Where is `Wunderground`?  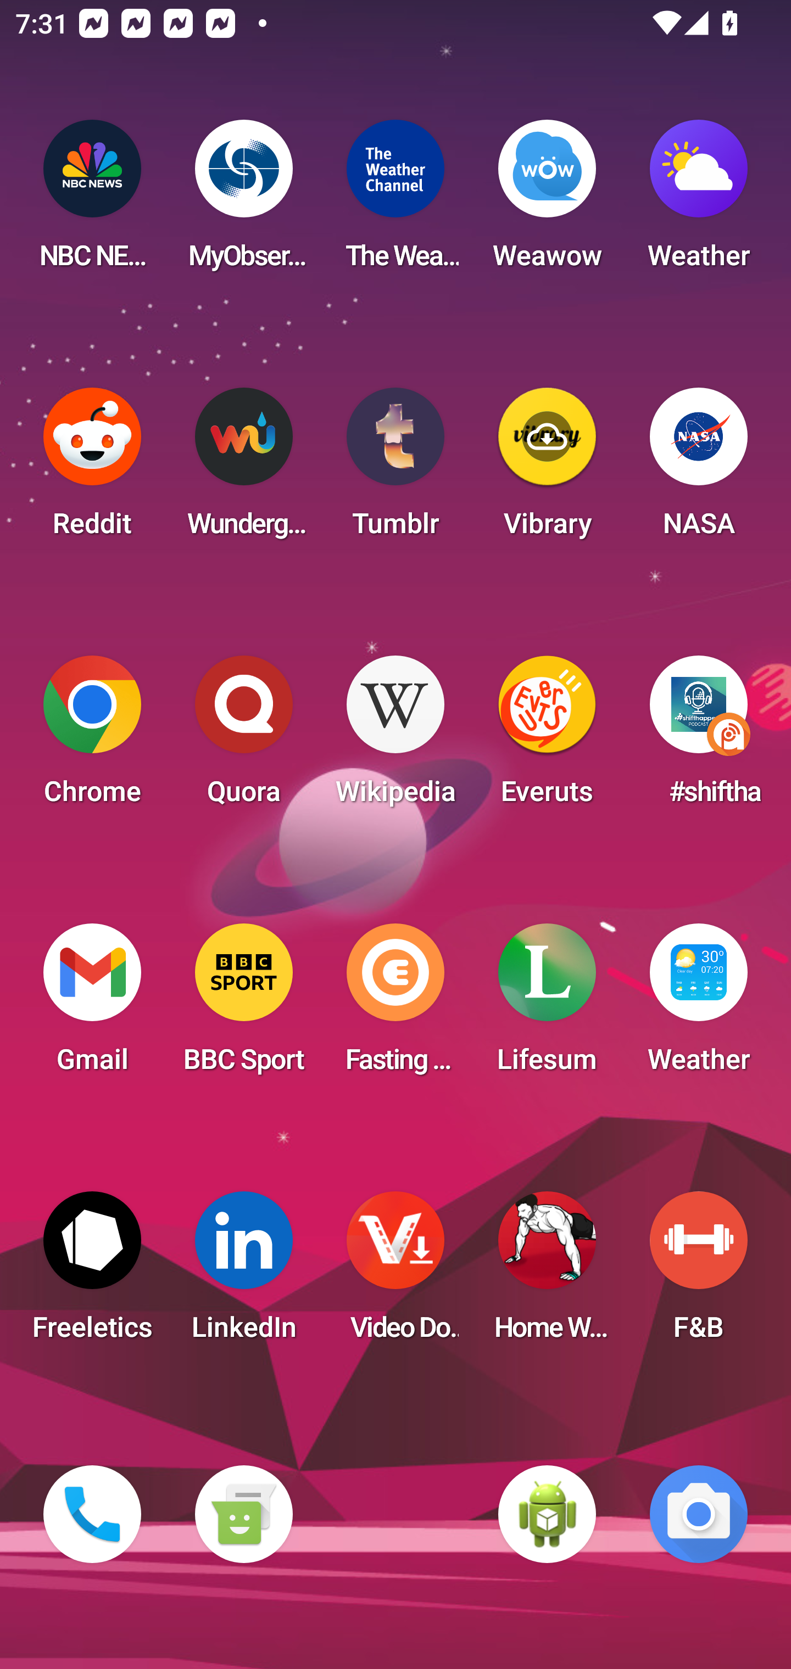
Wunderground is located at coordinates (243, 469).